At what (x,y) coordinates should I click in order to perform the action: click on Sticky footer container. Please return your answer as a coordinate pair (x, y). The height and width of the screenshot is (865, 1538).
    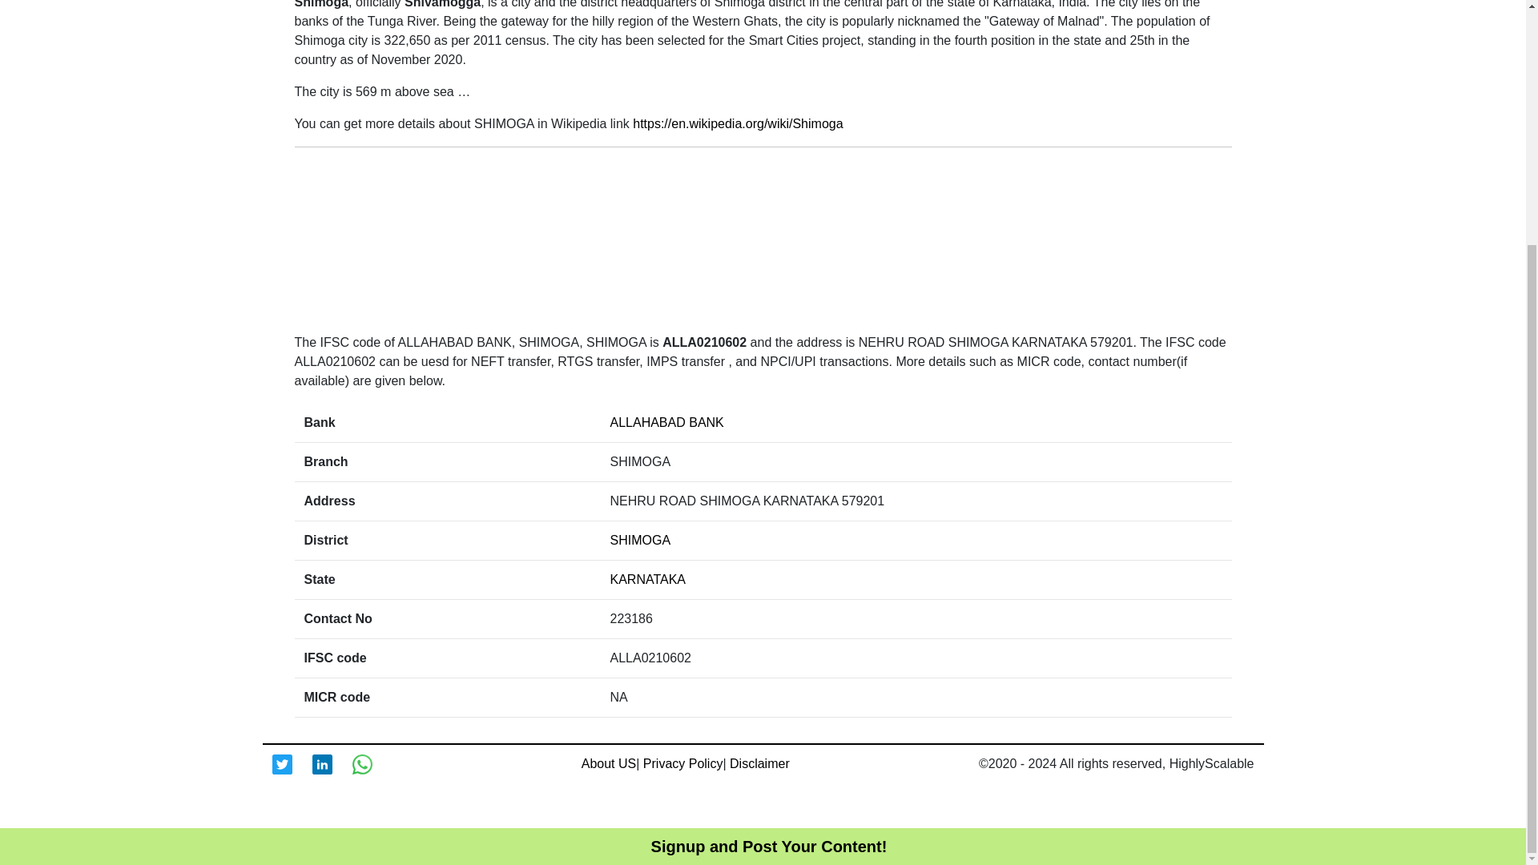
    Looking at the image, I should click on (769, 514).